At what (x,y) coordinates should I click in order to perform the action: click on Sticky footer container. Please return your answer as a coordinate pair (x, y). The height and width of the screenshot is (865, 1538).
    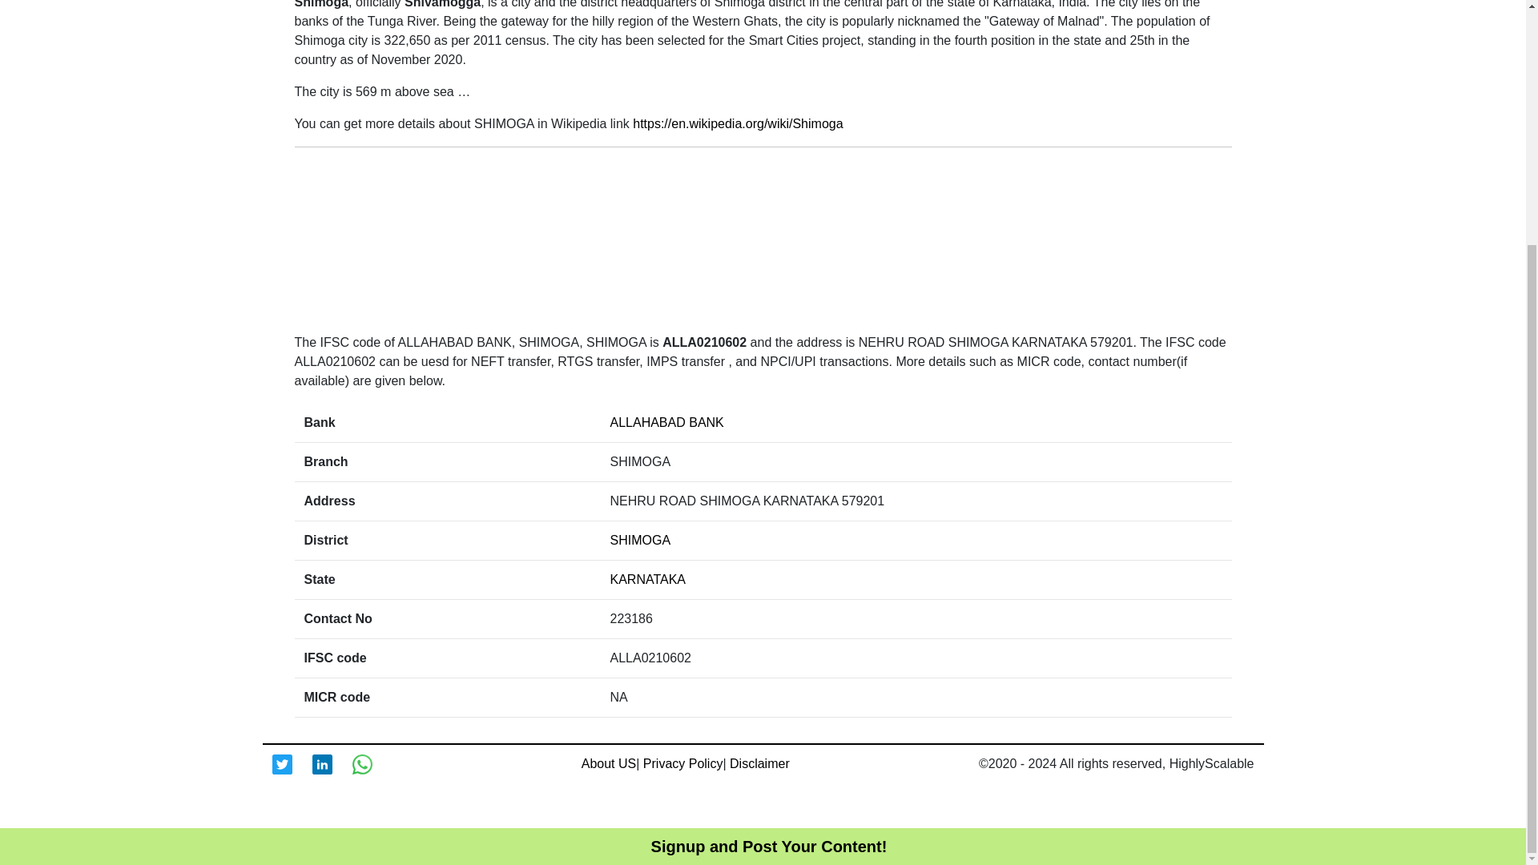
    Looking at the image, I should click on (769, 514).